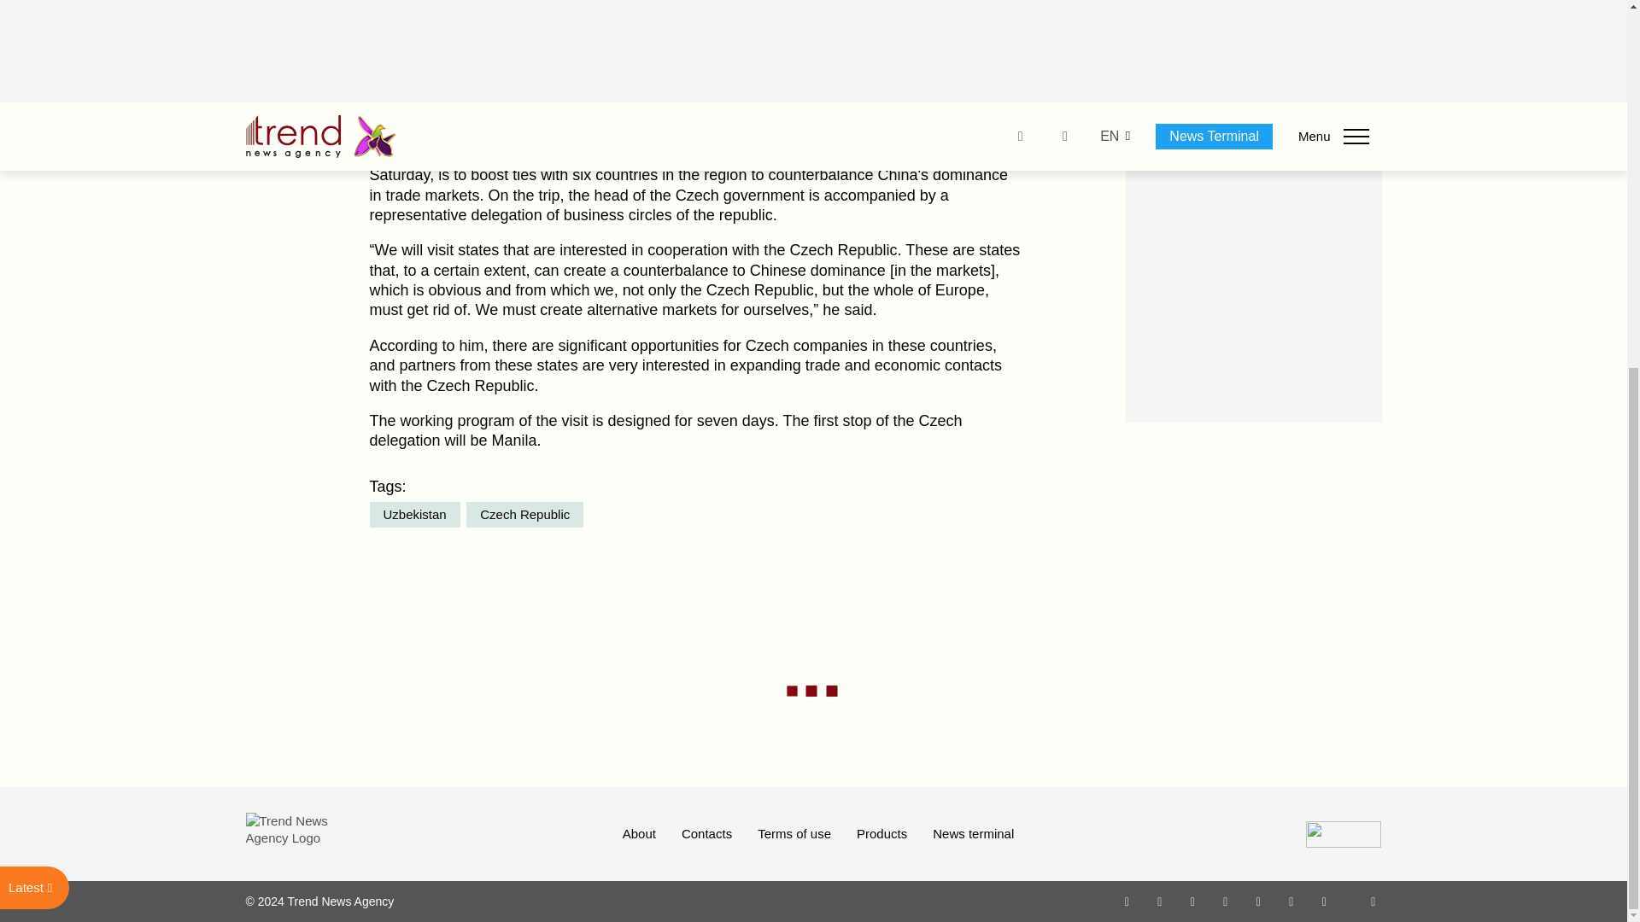 The width and height of the screenshot is (1640, 922). Describe the element at coordinates (1259, 901) in the screenshot. I see `Telegram` at that location.